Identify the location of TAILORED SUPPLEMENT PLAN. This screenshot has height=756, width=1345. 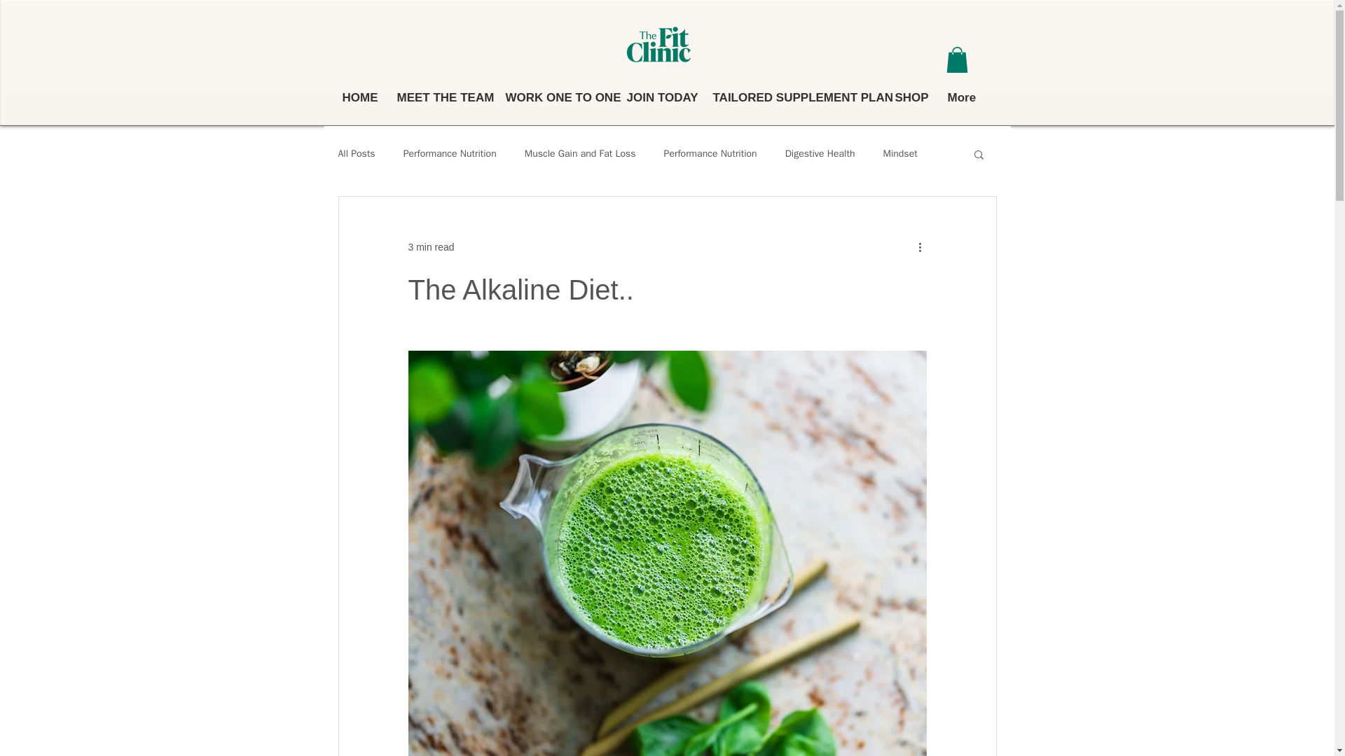
(793, 97).